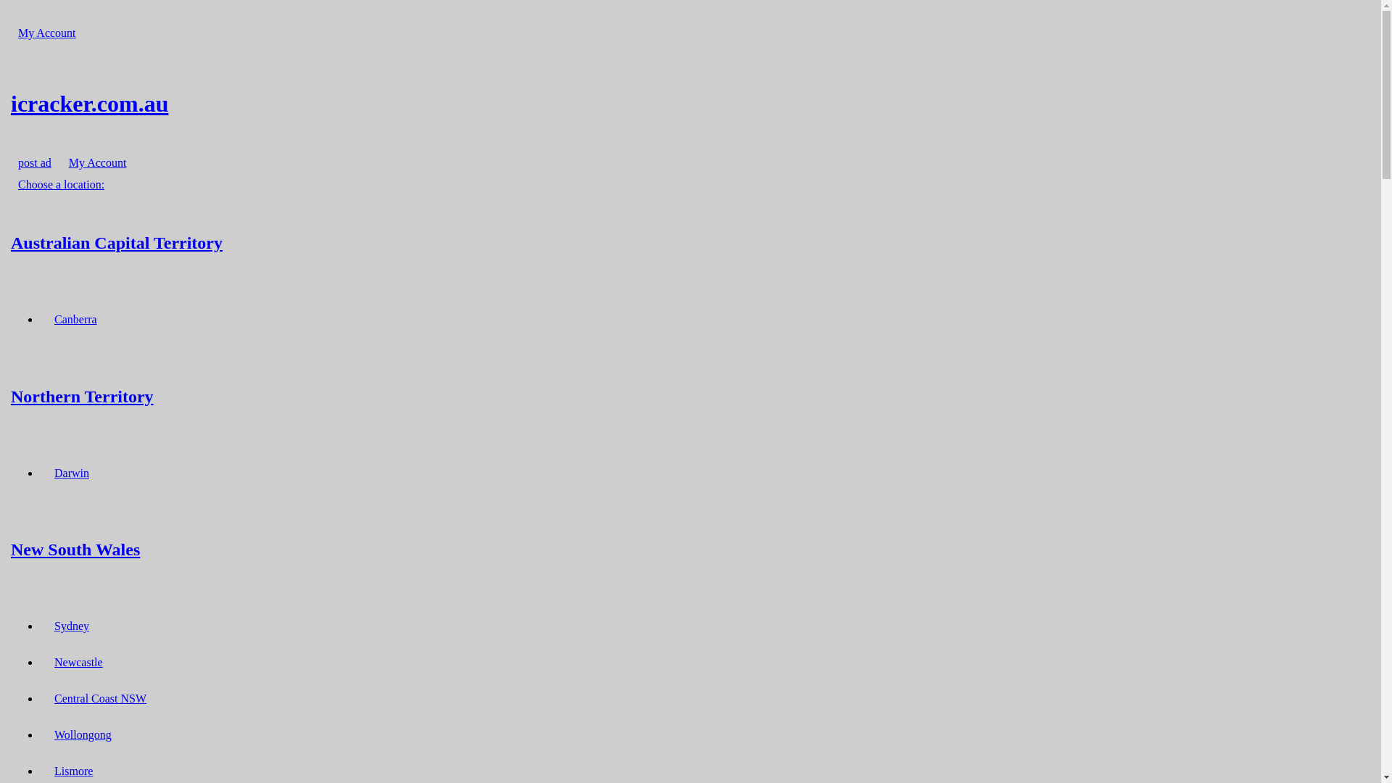 The height and width of the screenshot is (783, 1392). I want to click on Northern Territory, so click(690, 396).